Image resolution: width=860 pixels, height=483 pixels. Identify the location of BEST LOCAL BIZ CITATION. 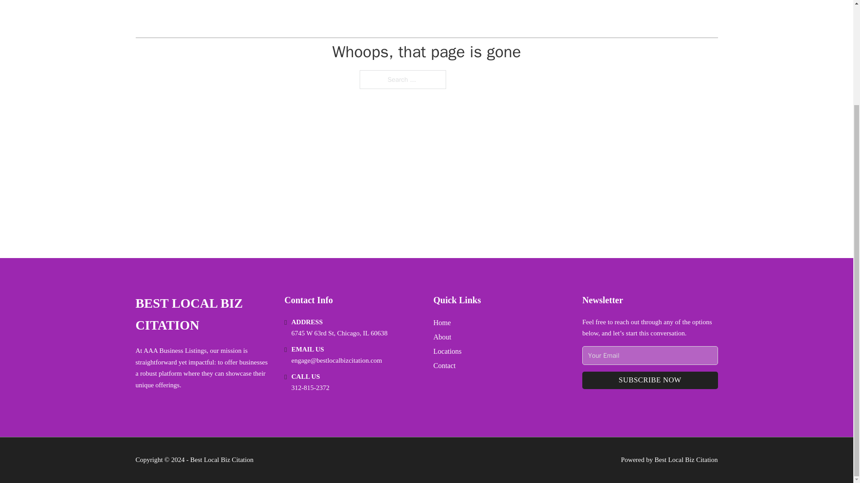
(202, 314).